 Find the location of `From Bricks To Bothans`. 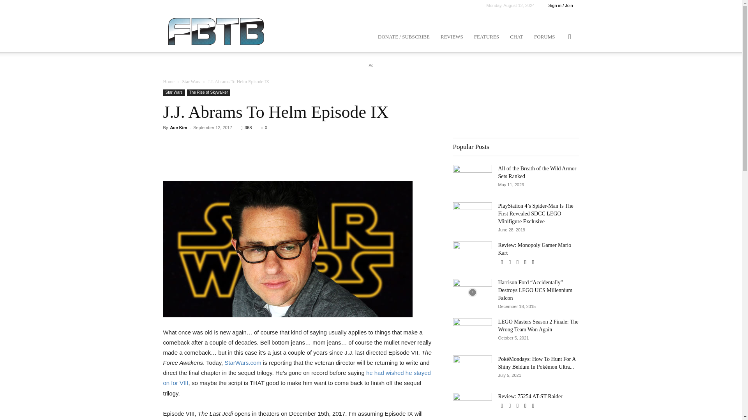

From Bricks To Bothans is located at coordinates (216, 31).